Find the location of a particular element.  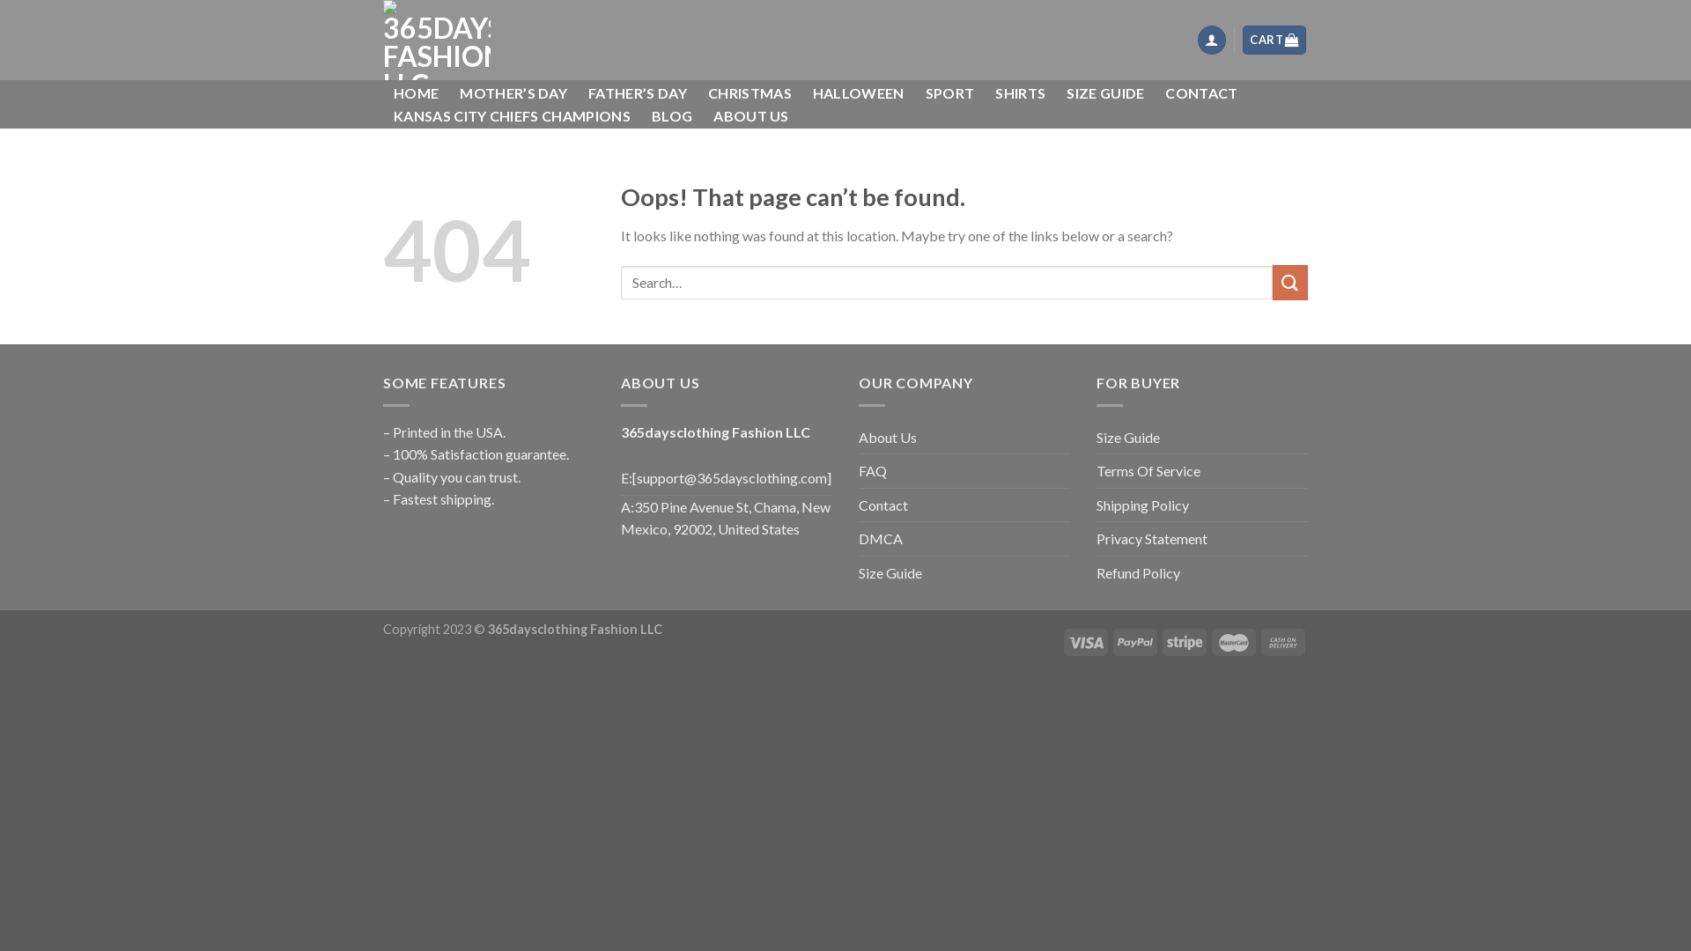

Shipping Policy is located at coordinates (1143, 505).